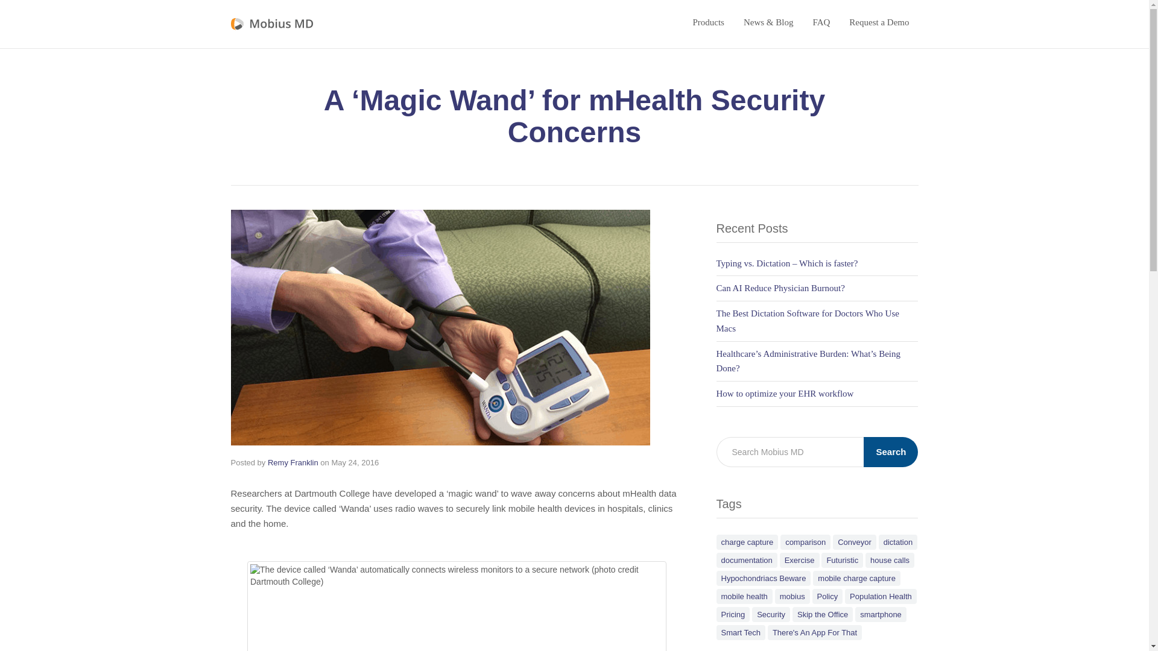 Image resolution: width=1158 pixels, height=651 pixels. Describe the element at coordinates (293, 463) in the screenshot. I see `Posts by Remy Franklin` at that location.